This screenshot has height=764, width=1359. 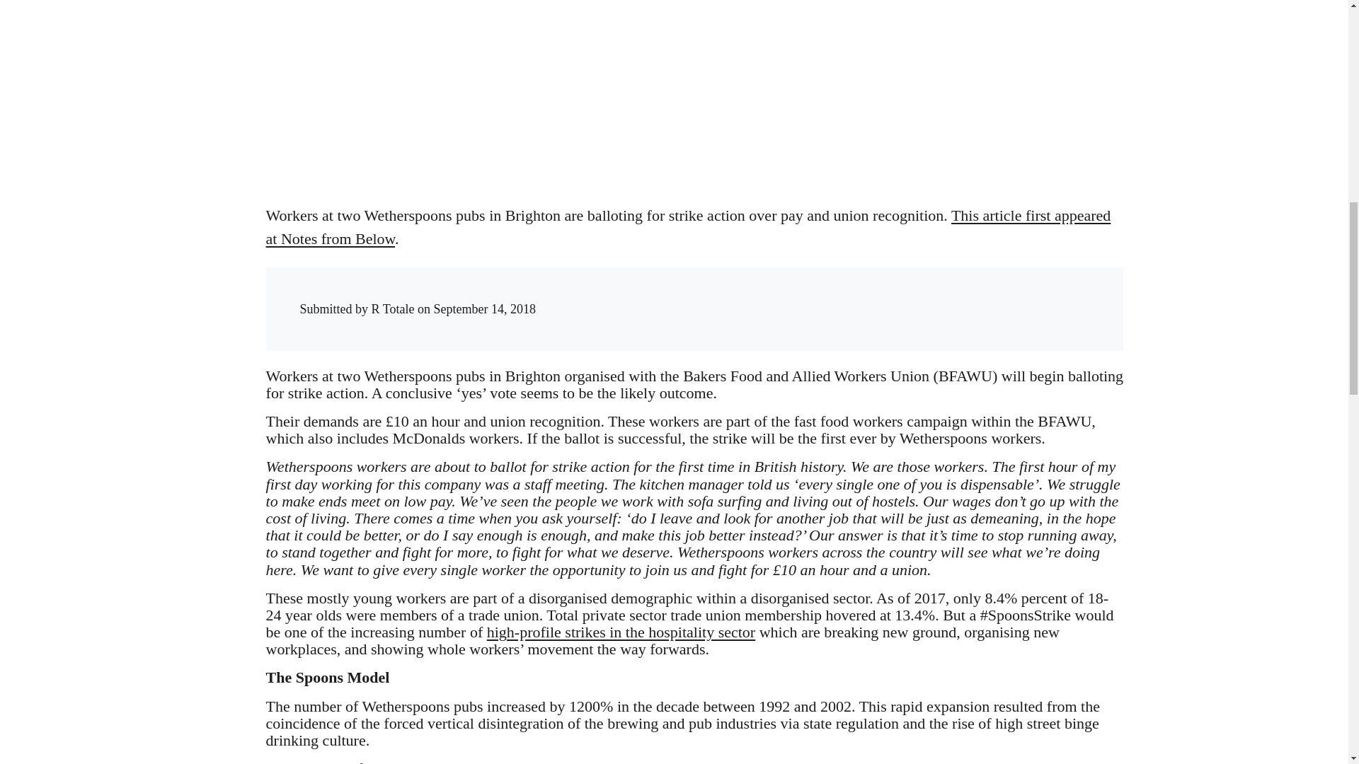 What do you see at coordinates (621, 632) in the screenshot?
I see `high-profile strikes in the hospitality sector` at bounding box center [621, 632].